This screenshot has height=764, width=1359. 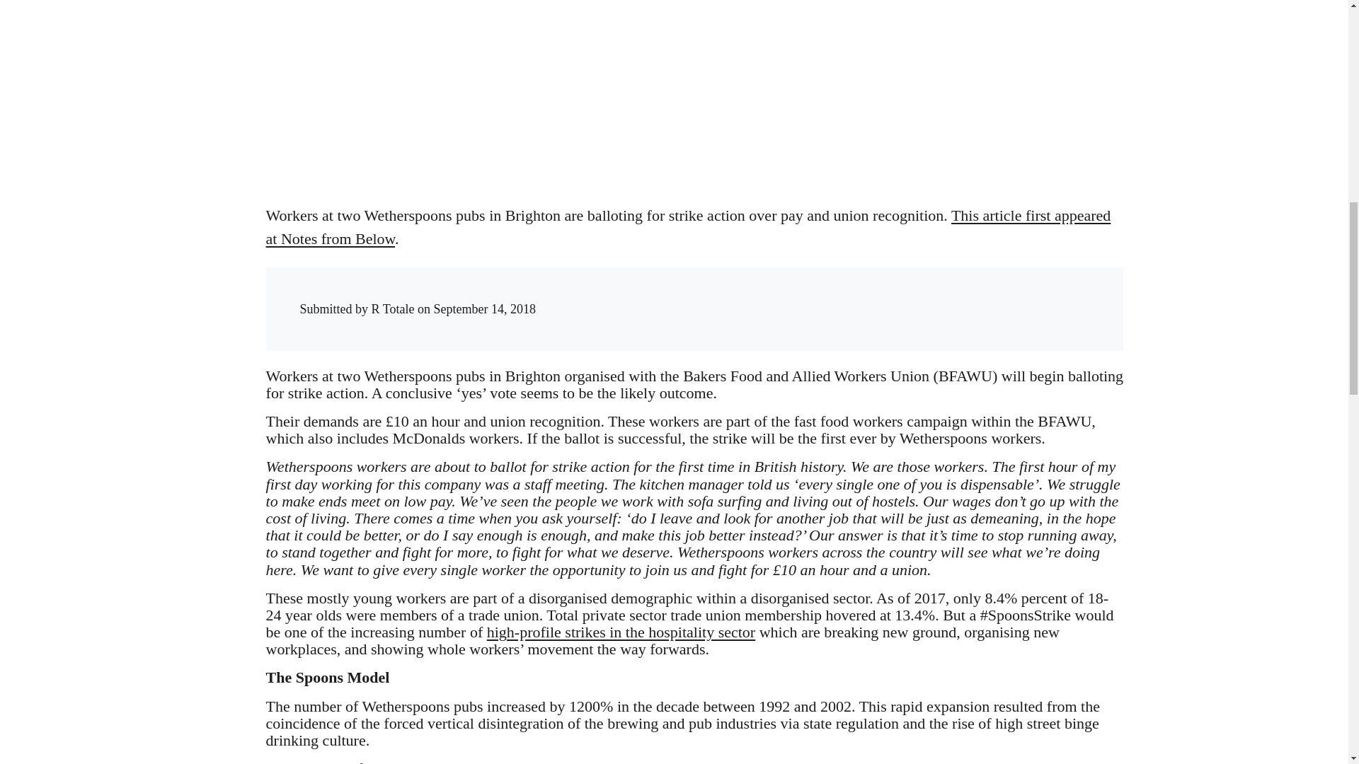 What do you see at coordinates (621, 632) in the screenshot?
I see `high-profile strikes in the hospitality sector` at bounding box center [621, 632].